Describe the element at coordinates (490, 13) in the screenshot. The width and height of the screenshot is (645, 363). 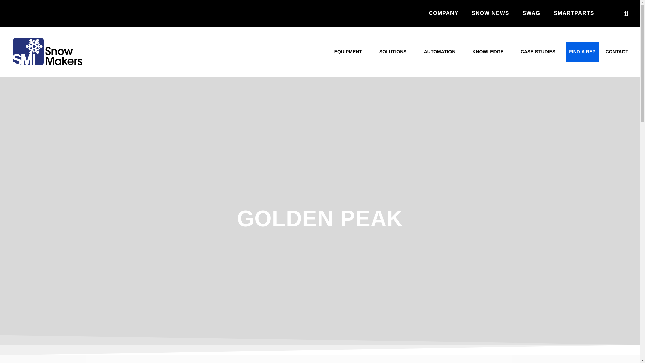
I see `SNOW NEWS` at that location.